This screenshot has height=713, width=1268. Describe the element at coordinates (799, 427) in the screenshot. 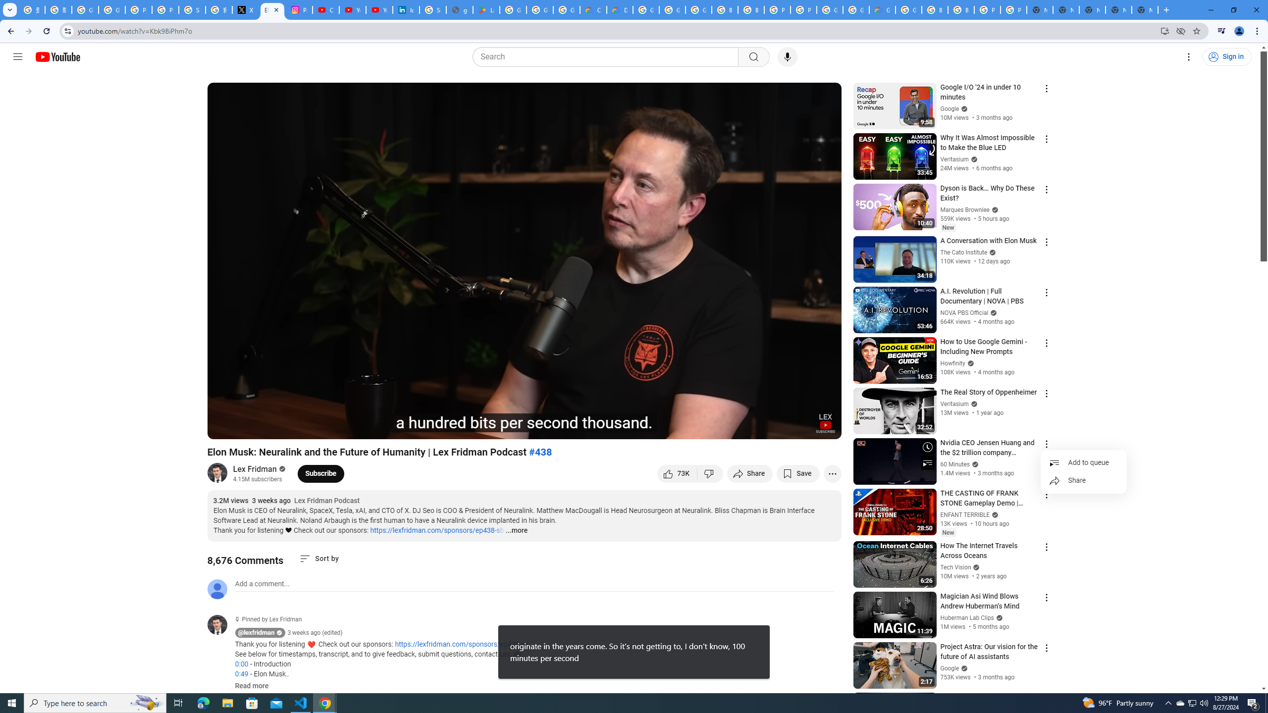

I see `Theater mode (t)` at that location.